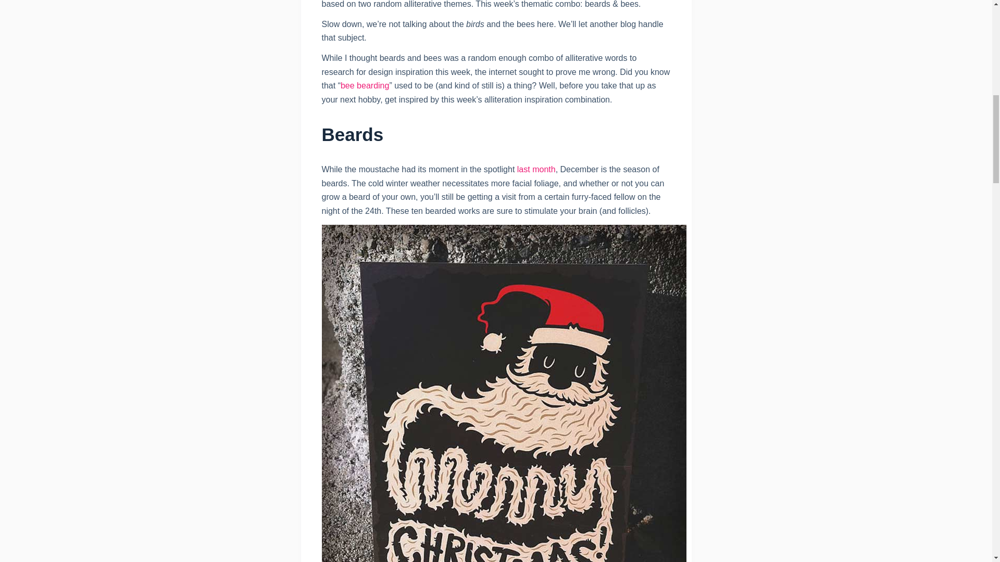  I want to click on Movember, so click(536, 169).